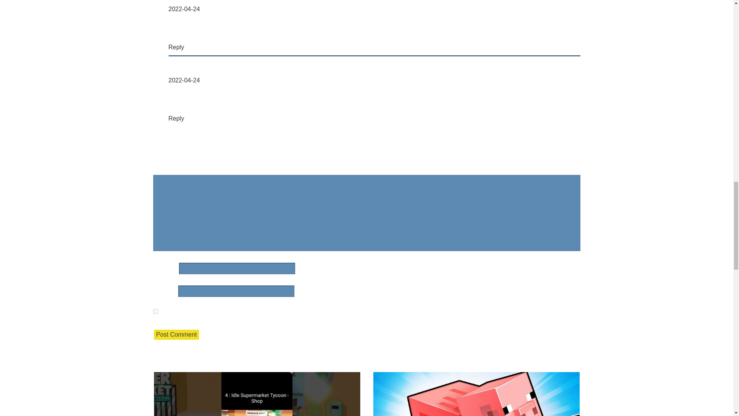 This screenshot has height=416, width=739. What do you see at coordinates (176, 119) in the screenshot?
I see `Reply` at bounding box center [176, 119].